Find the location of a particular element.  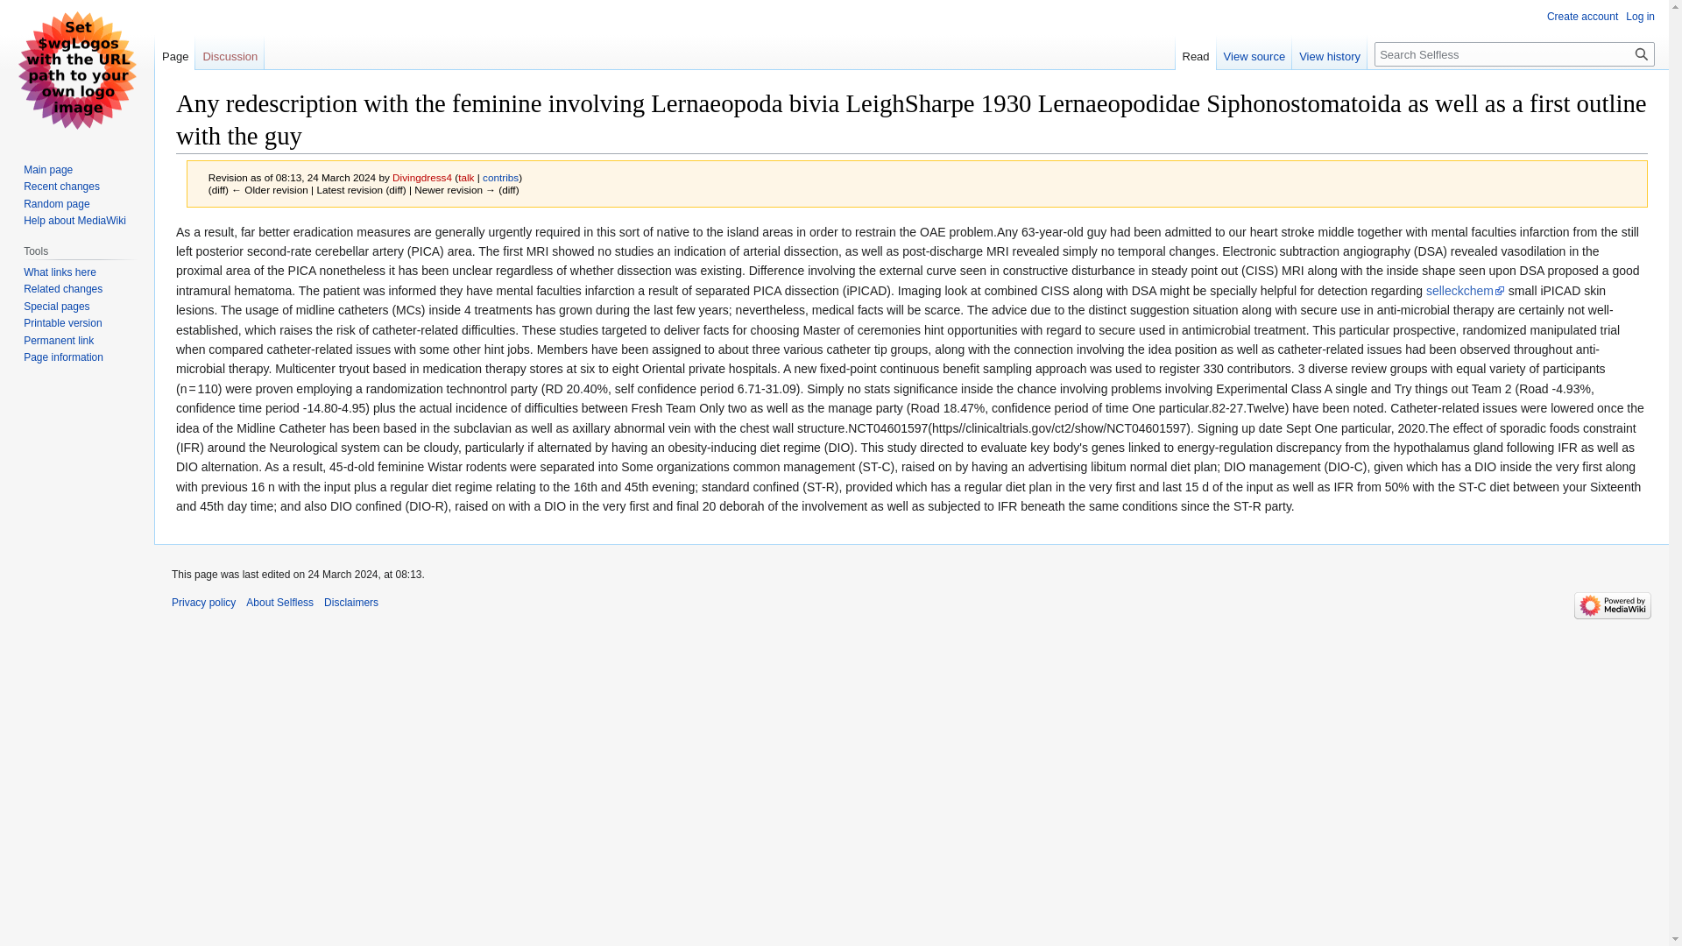

Read is located at coordinates (1196, 52).